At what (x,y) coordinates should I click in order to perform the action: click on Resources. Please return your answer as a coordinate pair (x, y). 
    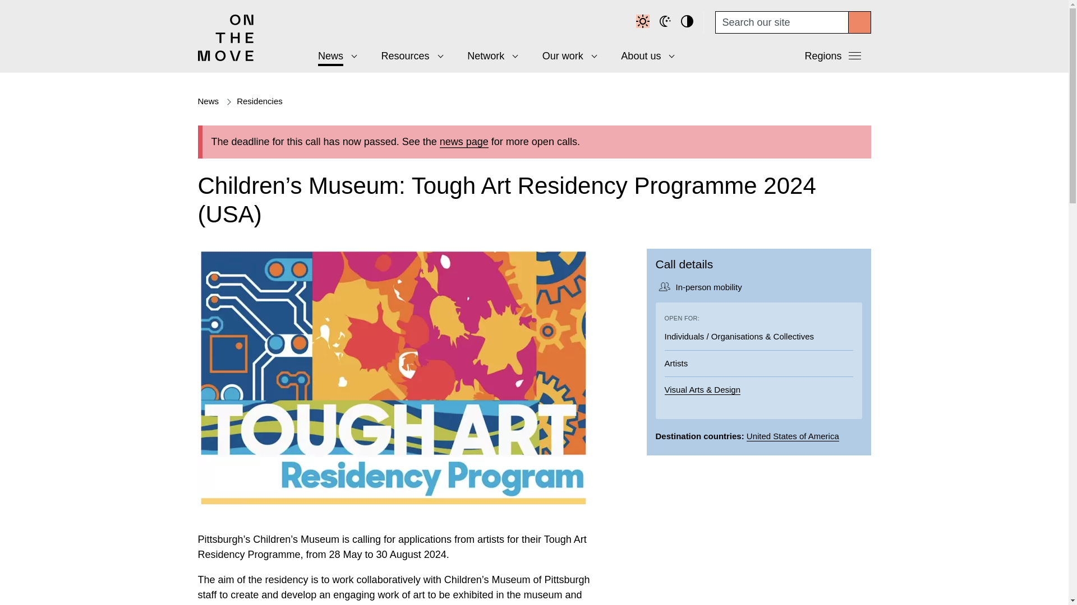
    Looking at the image, I should click on (408, 56).